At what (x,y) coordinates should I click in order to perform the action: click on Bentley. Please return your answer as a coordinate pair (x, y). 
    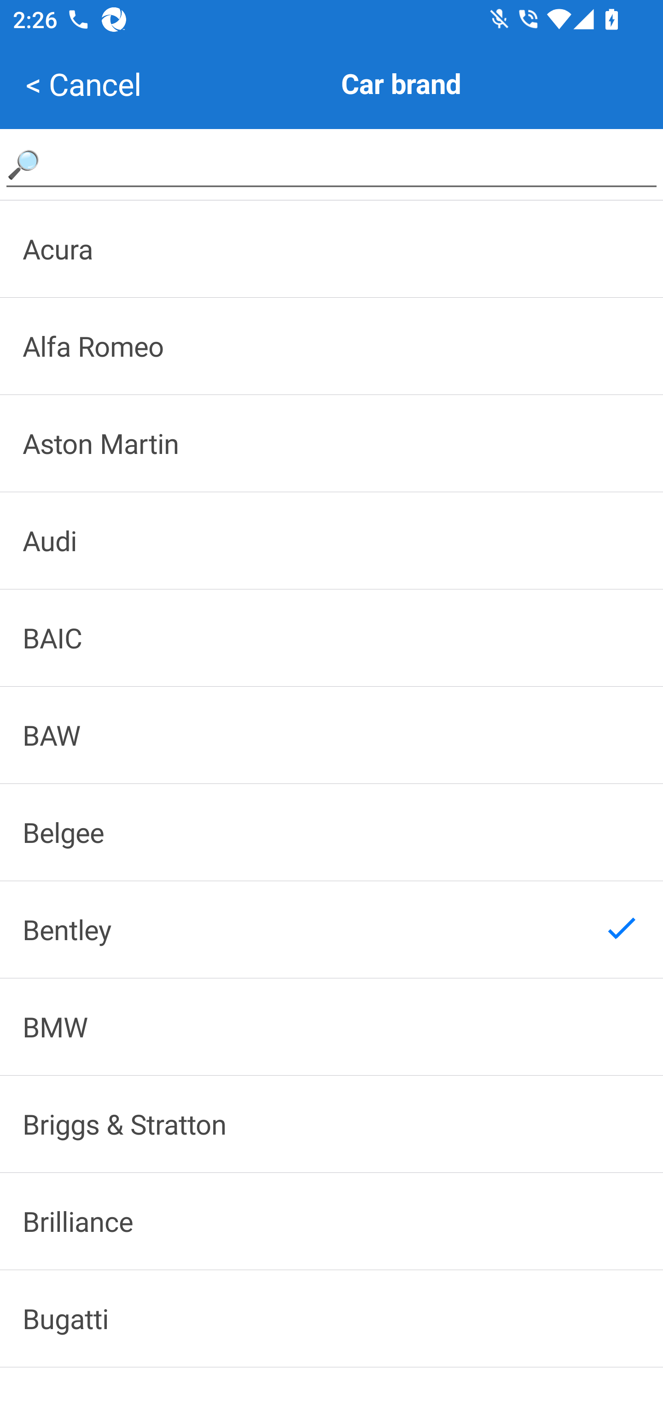
    Looking at the image, I should click on (331, 929).